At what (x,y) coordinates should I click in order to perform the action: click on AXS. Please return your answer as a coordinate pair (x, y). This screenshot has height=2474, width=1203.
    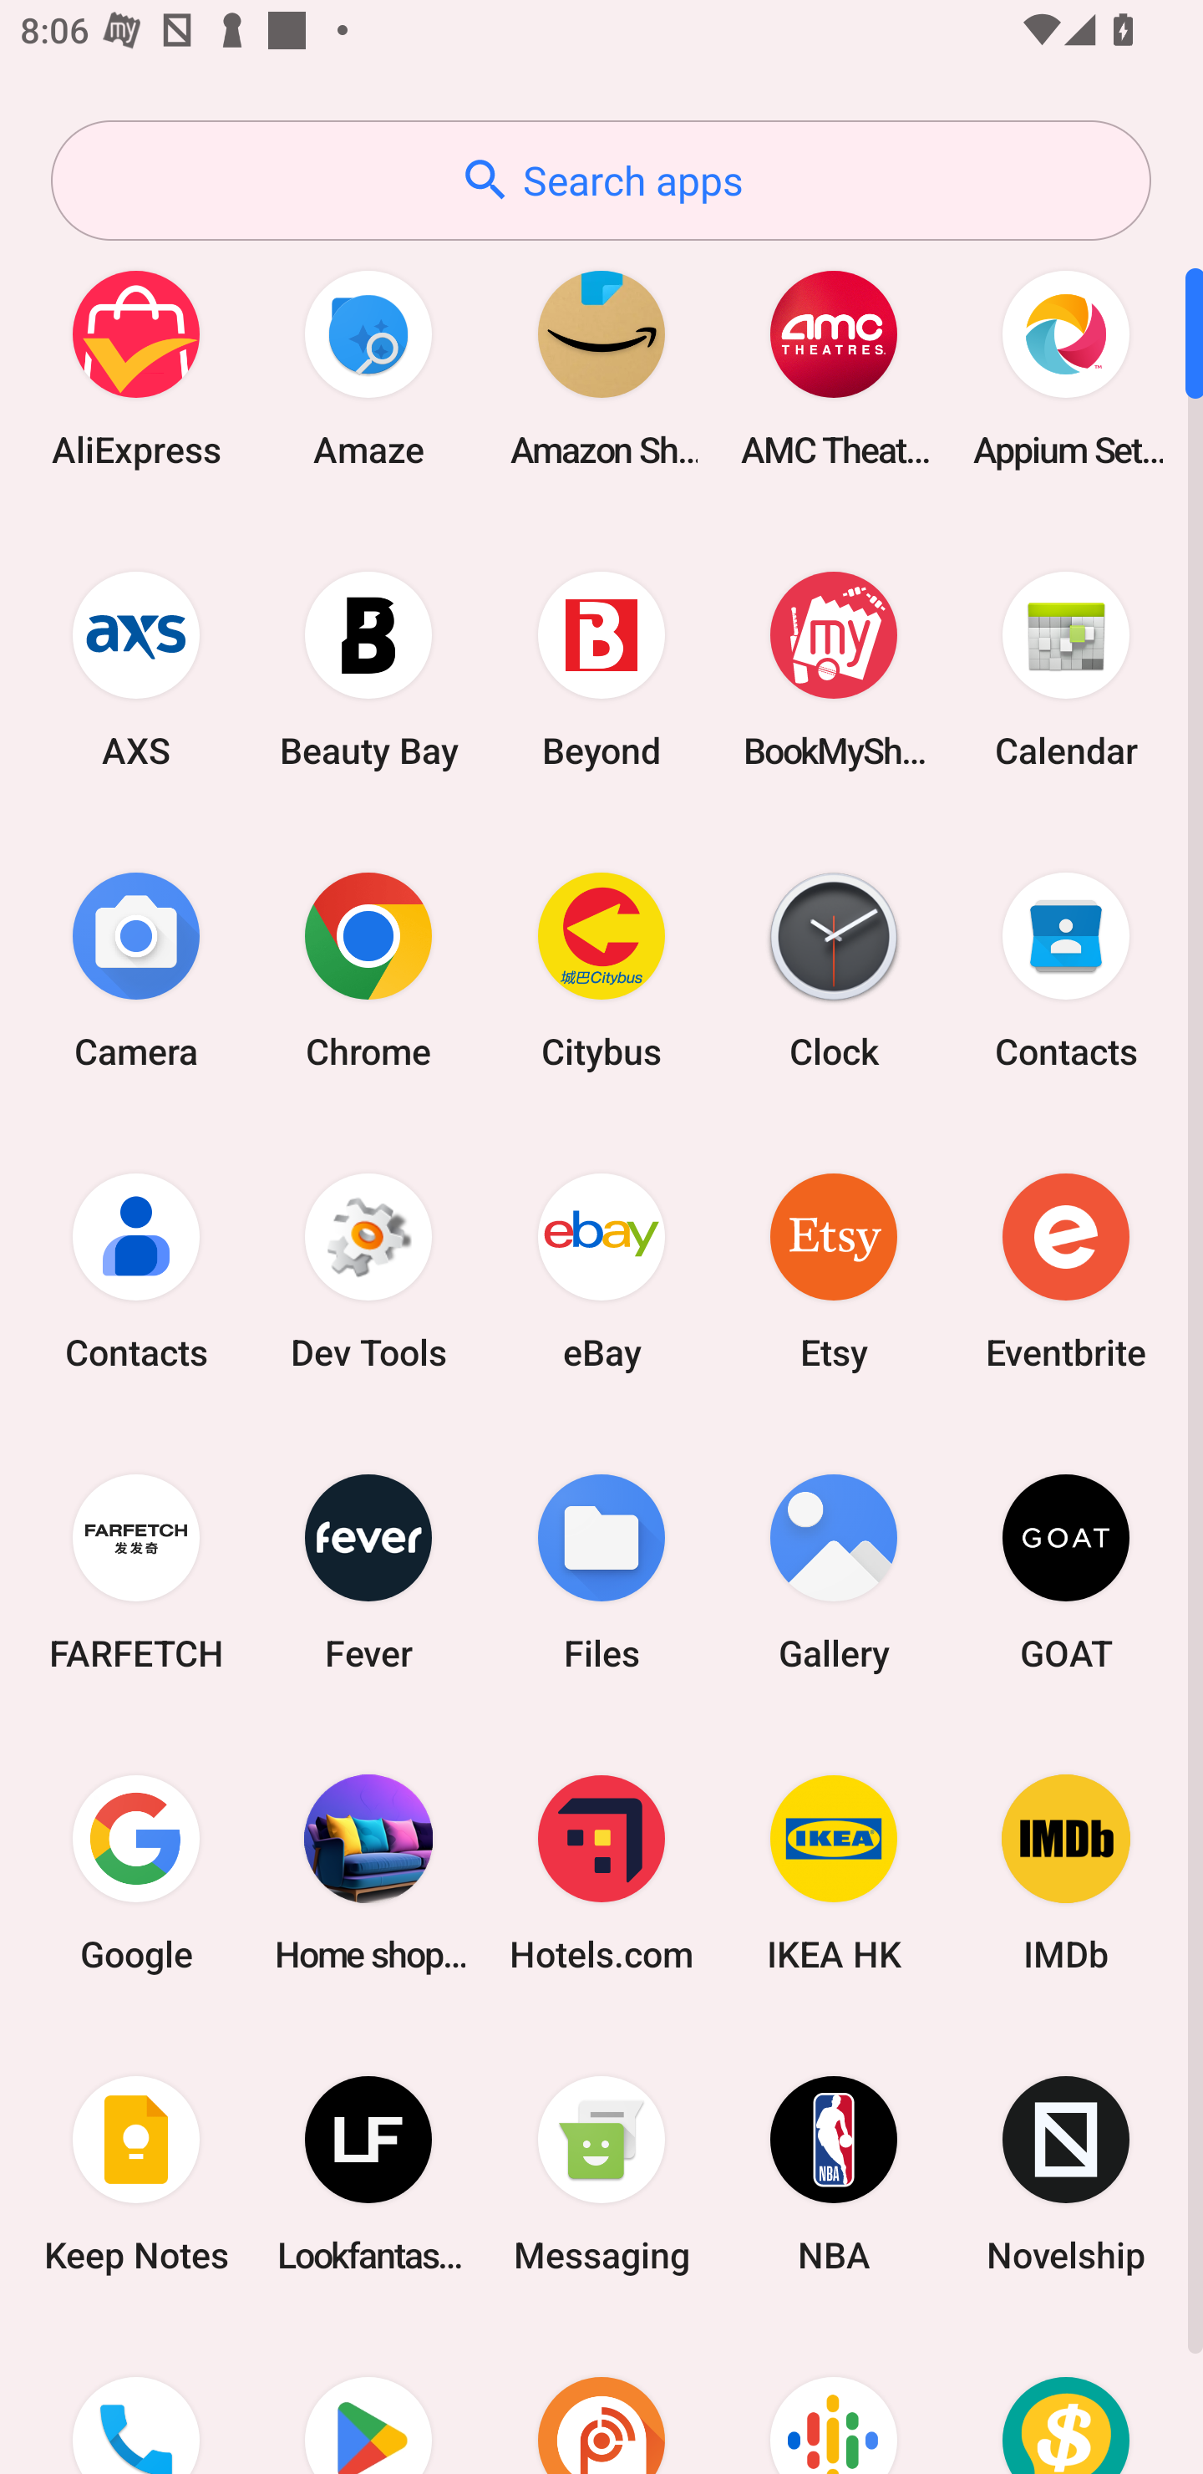
    Looking at the image, I should click on (136, 669).